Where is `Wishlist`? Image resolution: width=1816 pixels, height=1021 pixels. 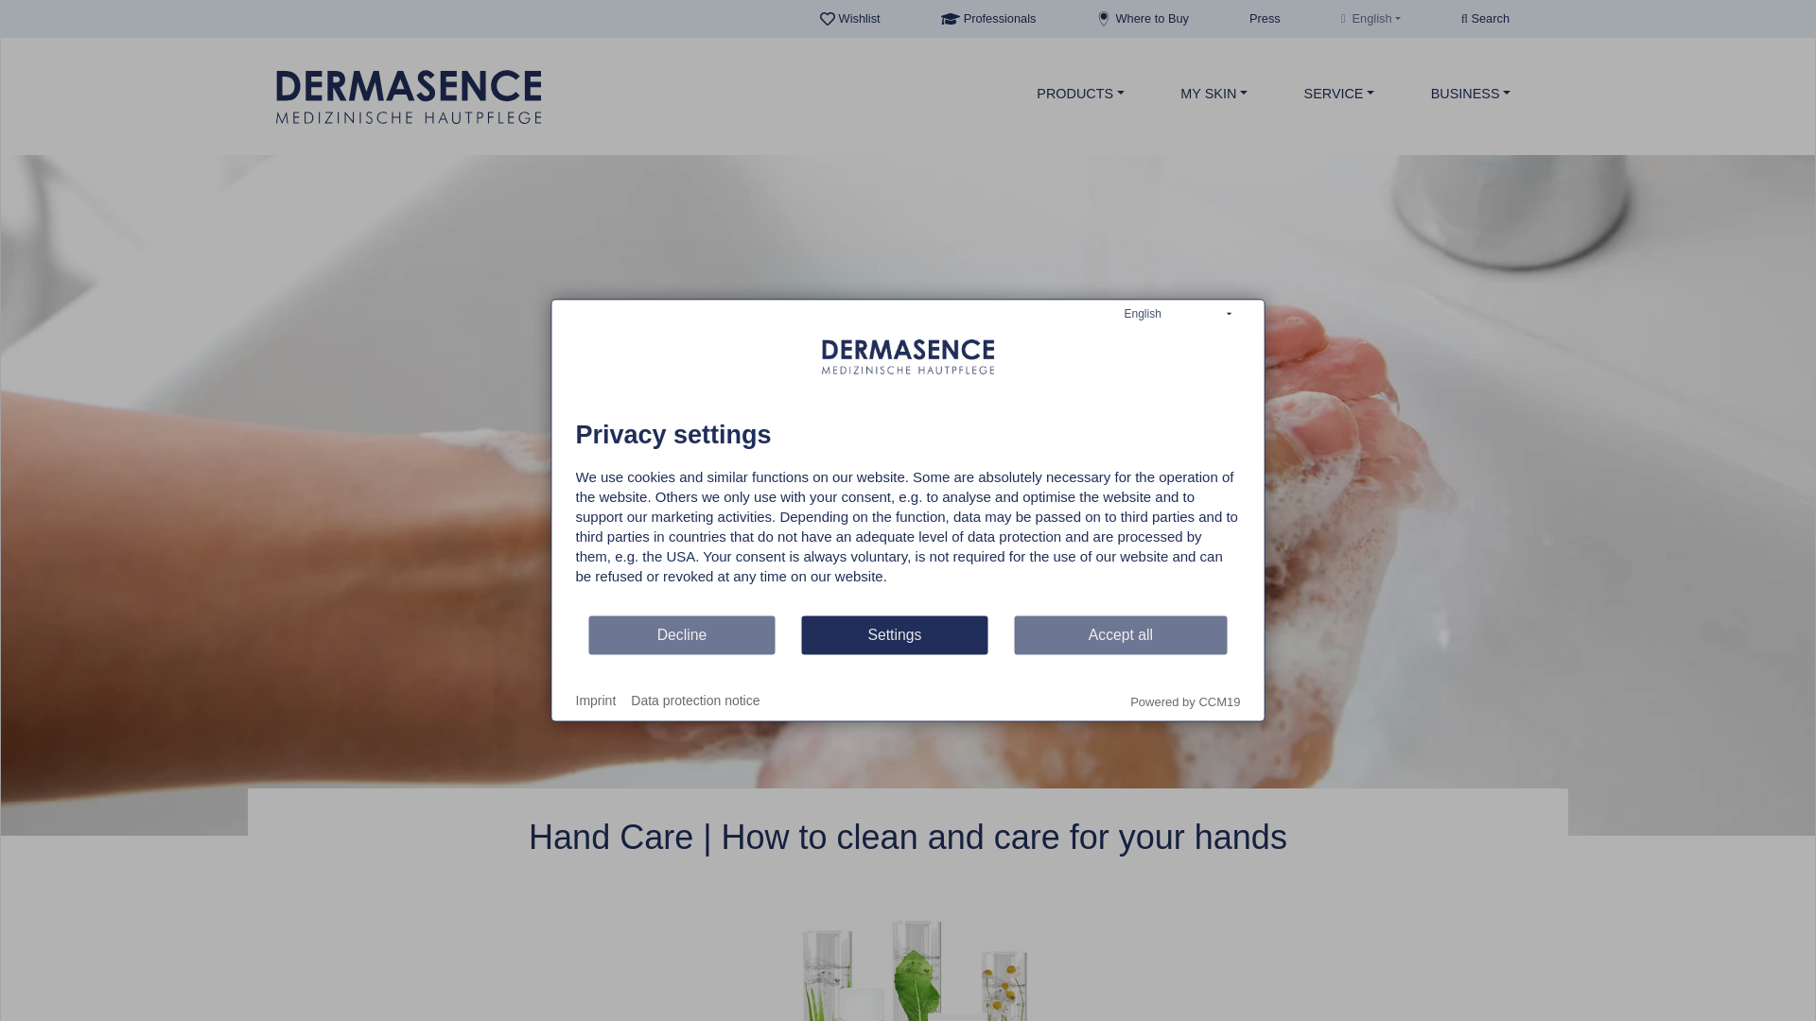
Wishlist is located at coordinates (850, 19).